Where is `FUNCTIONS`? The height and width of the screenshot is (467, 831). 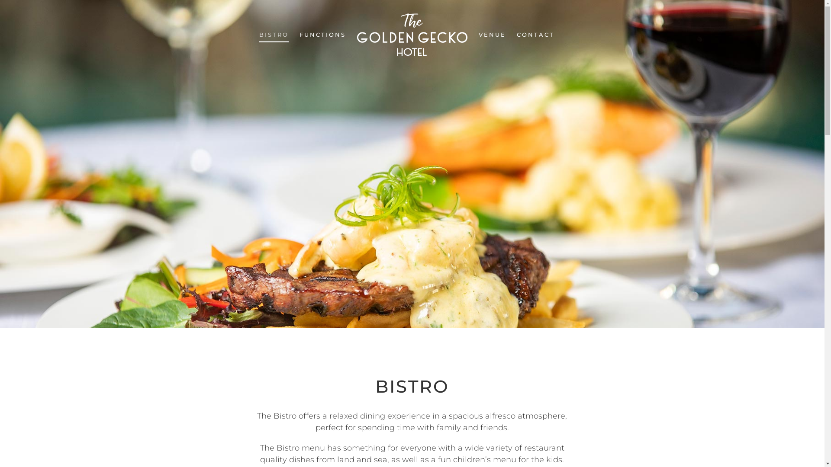 FUNCTIONS is located at coordinates (323, 35).